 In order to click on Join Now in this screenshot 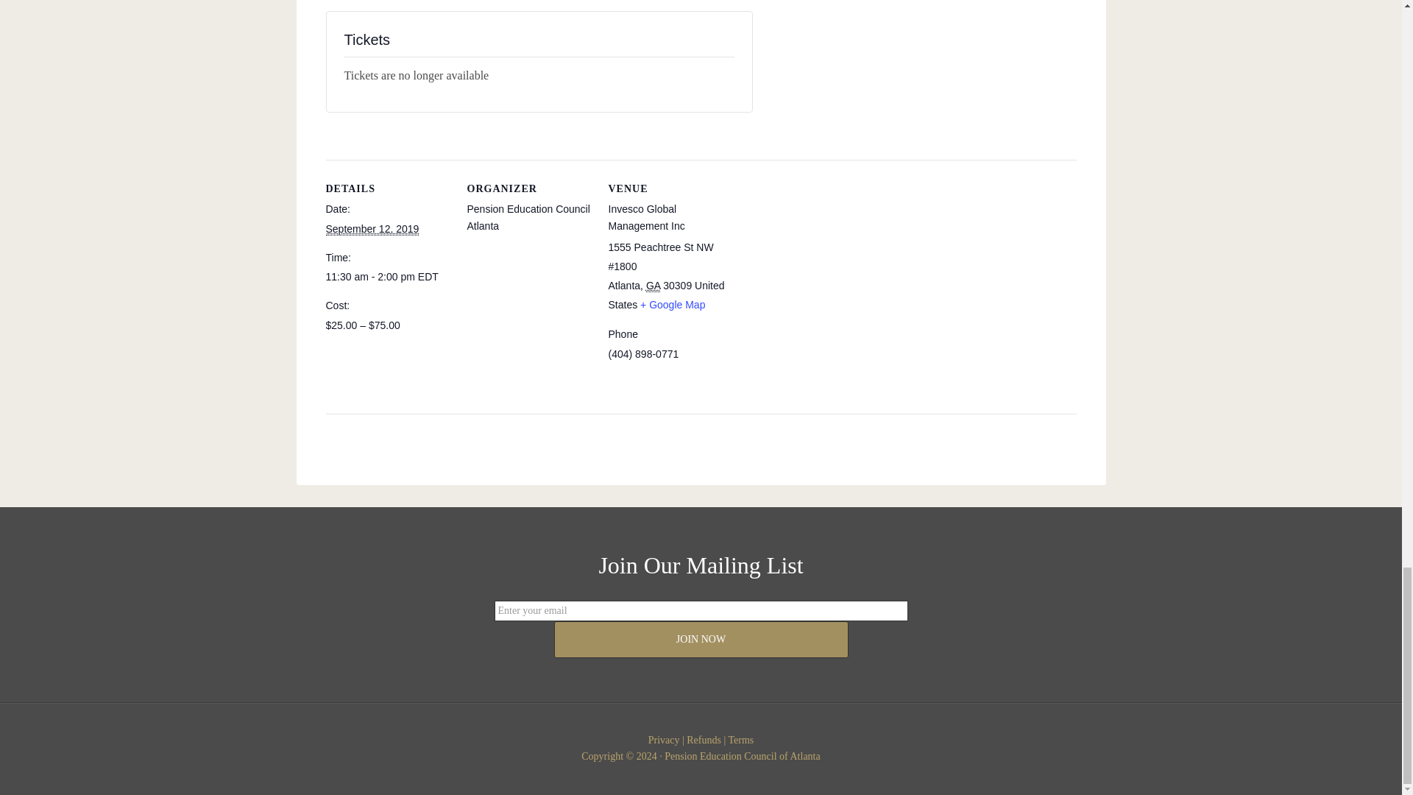, I will do `click(701, 639)`.